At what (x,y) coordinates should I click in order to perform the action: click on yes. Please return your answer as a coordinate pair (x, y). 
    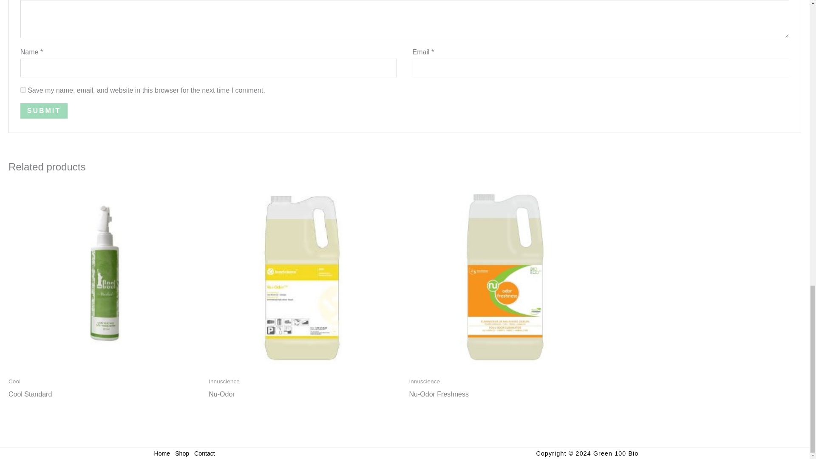
    Looking at the image, I should click on (23, 90).